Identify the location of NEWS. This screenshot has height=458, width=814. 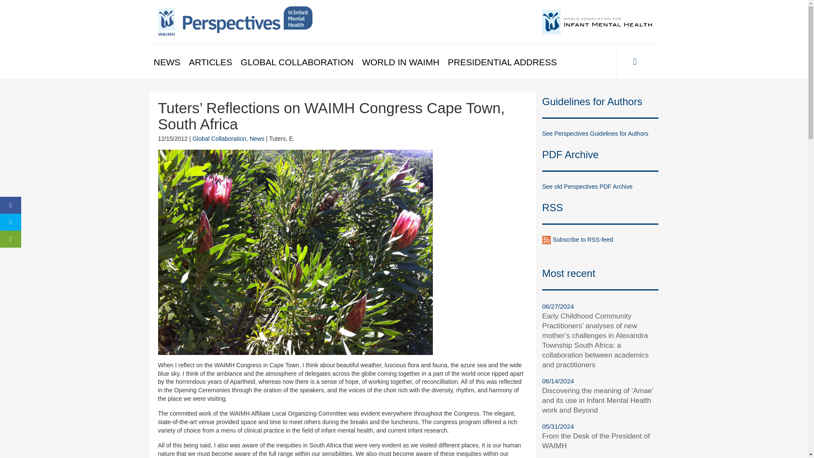
(167, 62).